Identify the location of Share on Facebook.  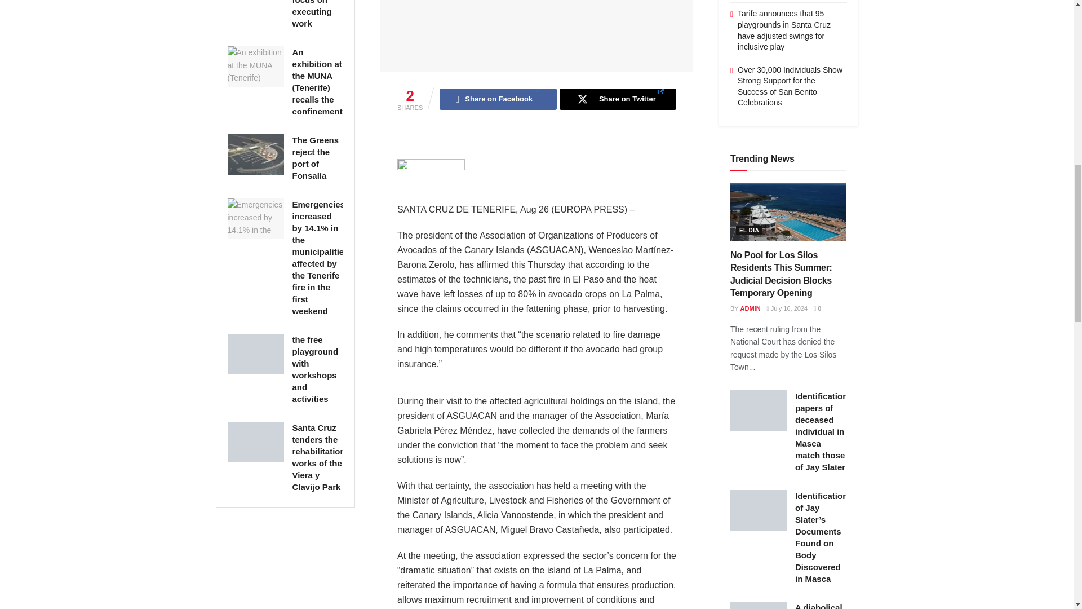
(497, 99).